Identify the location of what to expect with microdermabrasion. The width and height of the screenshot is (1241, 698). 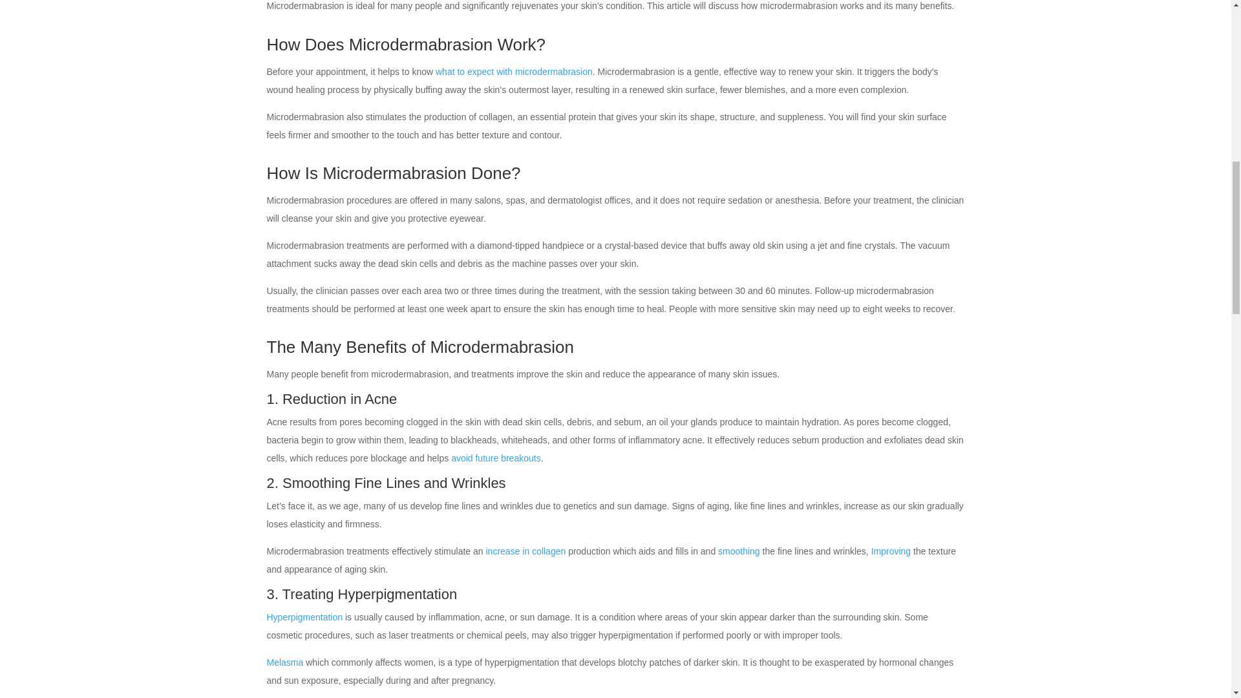
(514, 71).